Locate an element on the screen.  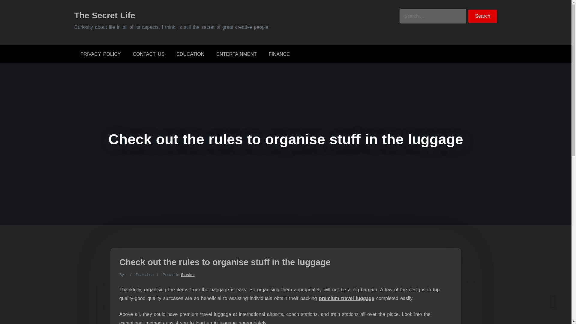
premium travel luggage is located at coordinates (347, 298).